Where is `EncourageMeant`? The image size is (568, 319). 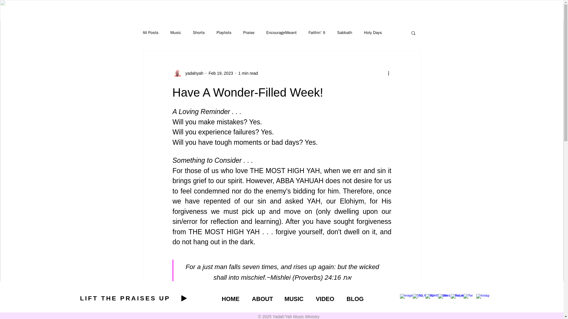 EncourageMeant is located at coordinates (281, 32).